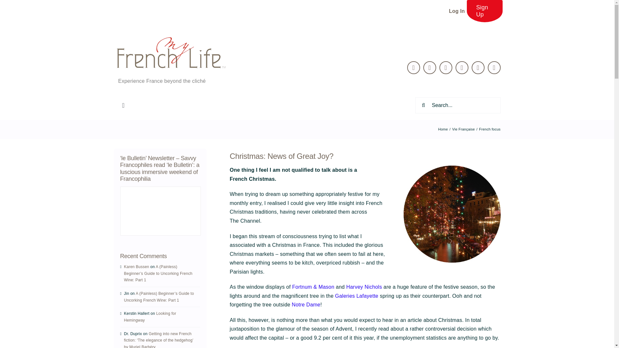 The width and height of the screenshot is (619, 348). What do you see at coordinates (357, 296) in the screenshot?
I see `Galeries Lafayette` at bounding box center [357, 296].